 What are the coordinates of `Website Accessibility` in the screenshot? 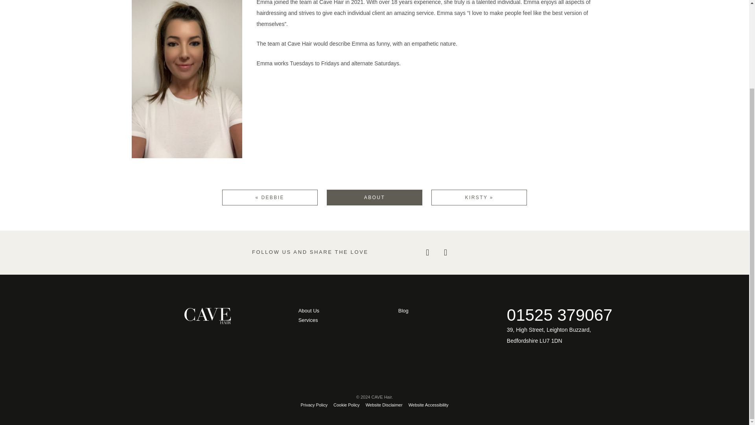 It's located at (428, 405).